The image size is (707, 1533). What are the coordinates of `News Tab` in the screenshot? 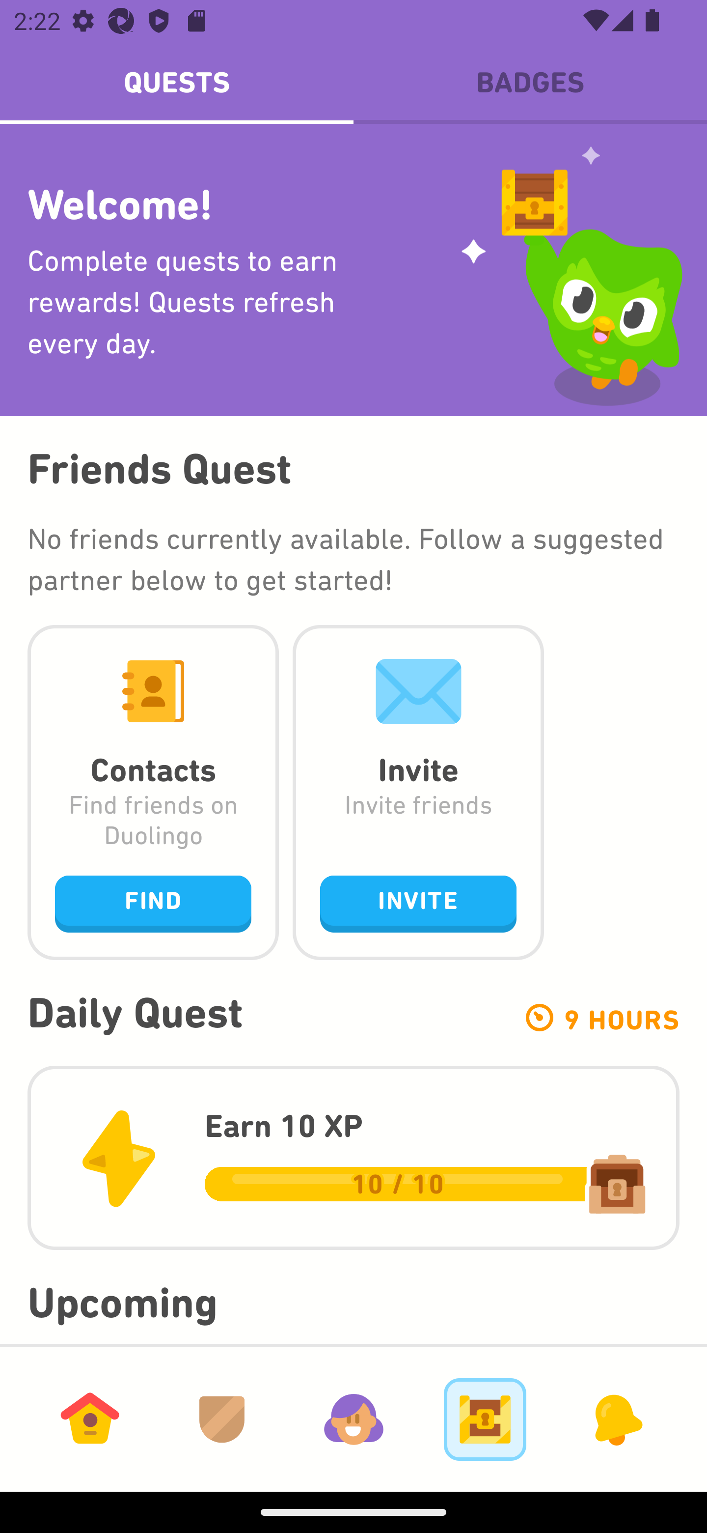 It's located at (617, 1419).